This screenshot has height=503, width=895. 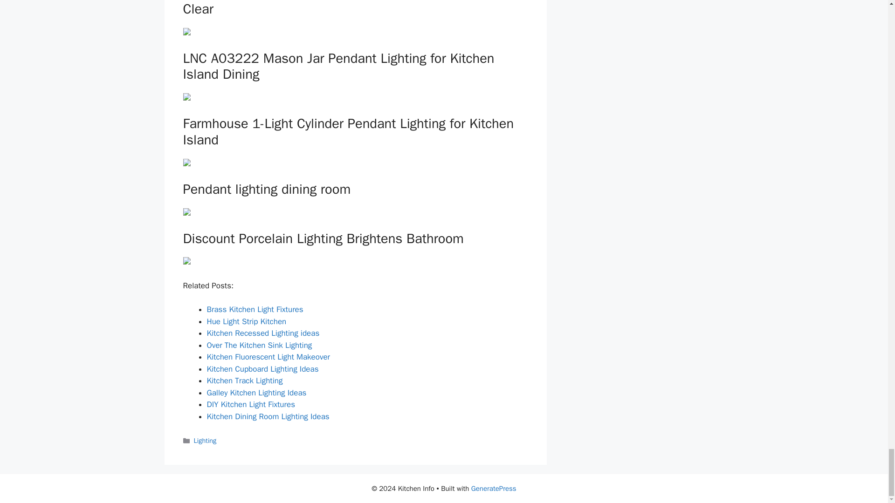 What do you see at coordinates (244, 381) in the screenshot?
I see `Kitchen Track Lighting` at bounding box center [244, 381].